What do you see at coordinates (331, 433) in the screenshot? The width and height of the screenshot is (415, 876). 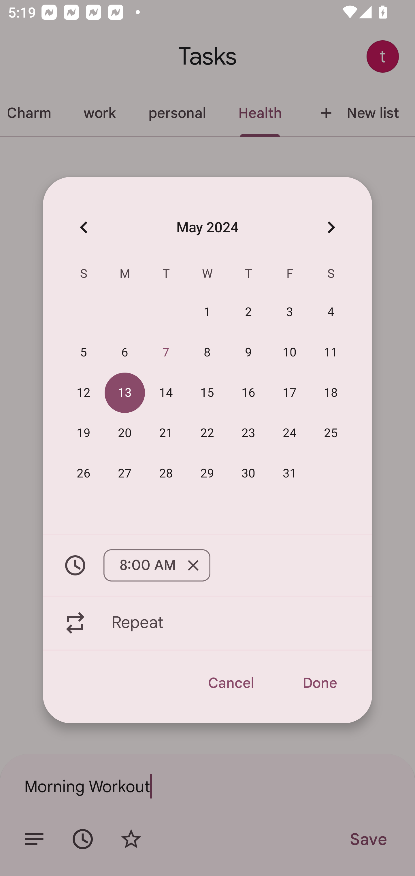 I see `25 25 May 2024` at bounding box center [331, 433].